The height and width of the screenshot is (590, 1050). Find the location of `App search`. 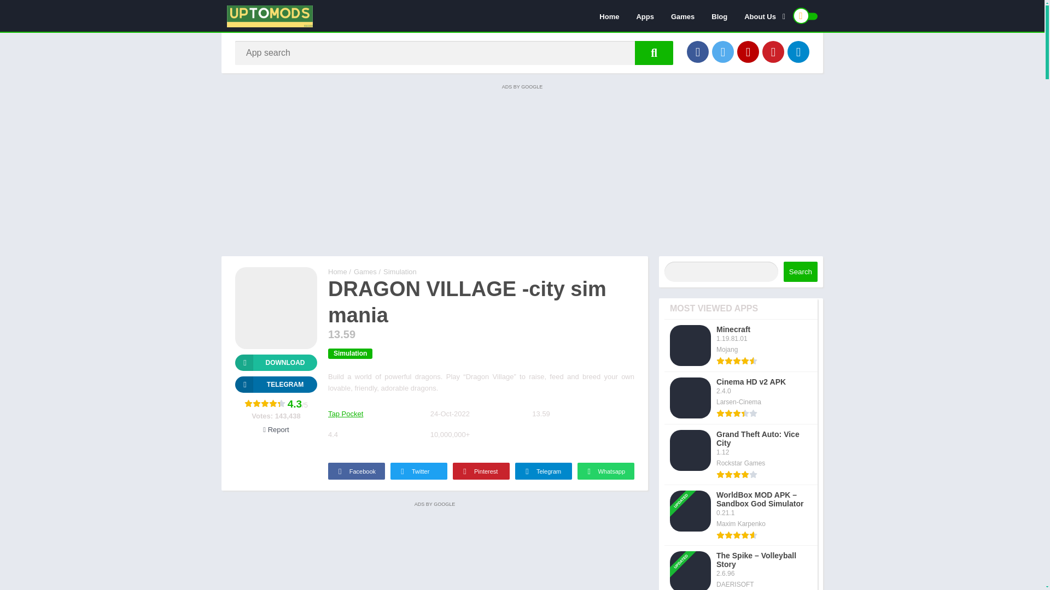

App search is located at coordinates (654, 52).